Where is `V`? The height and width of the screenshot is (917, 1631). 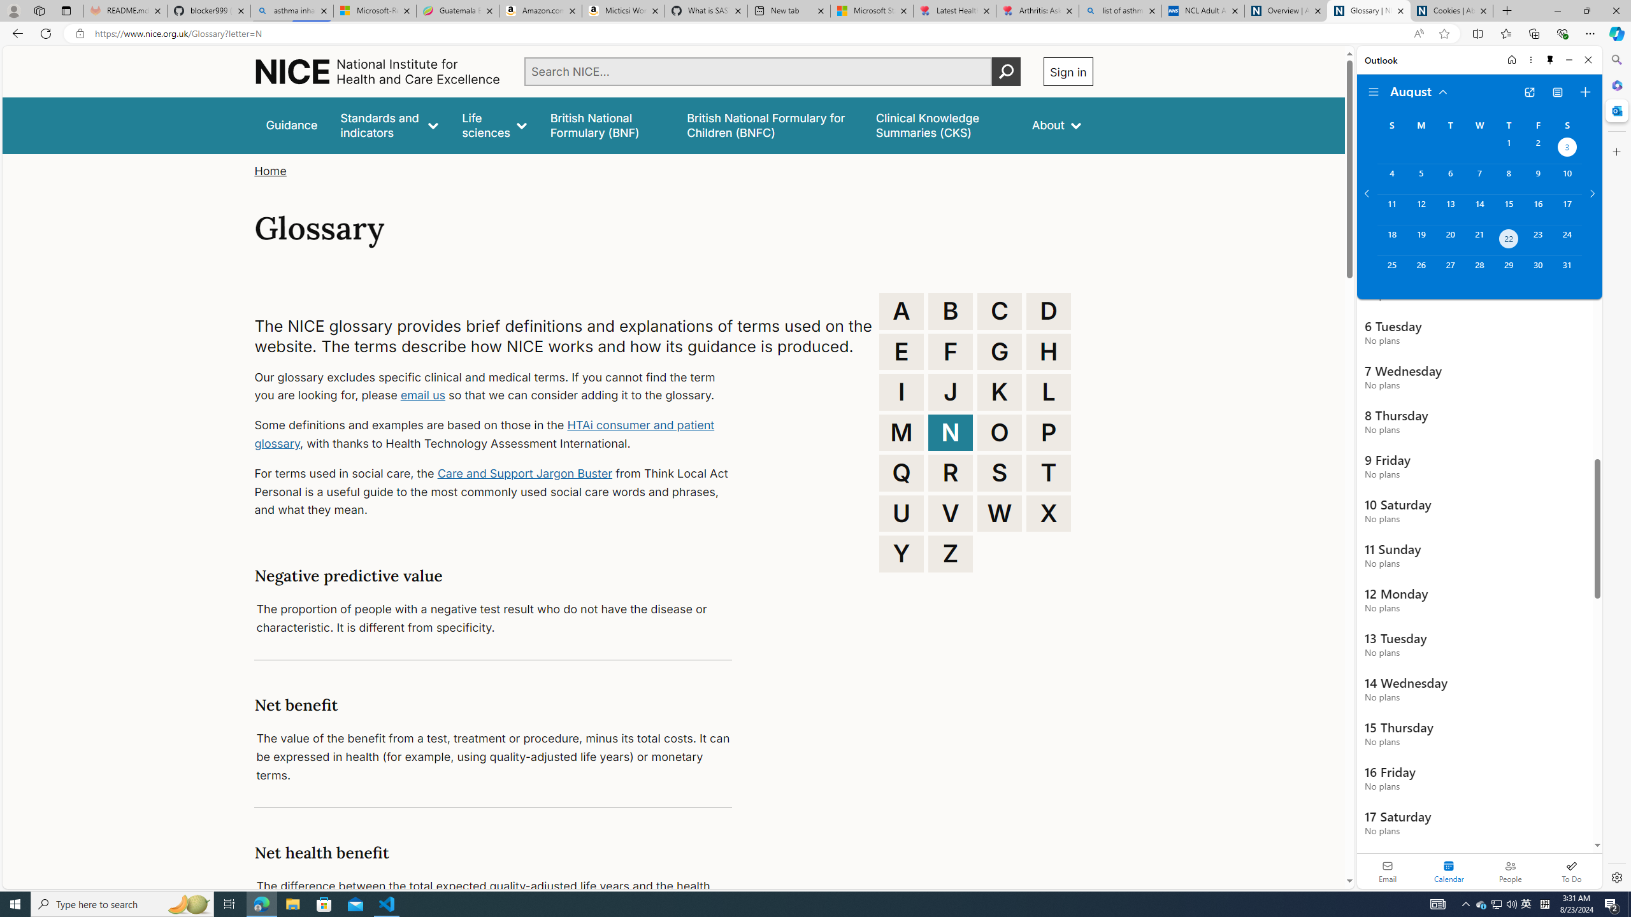 V is located at coordinates (951, 513).